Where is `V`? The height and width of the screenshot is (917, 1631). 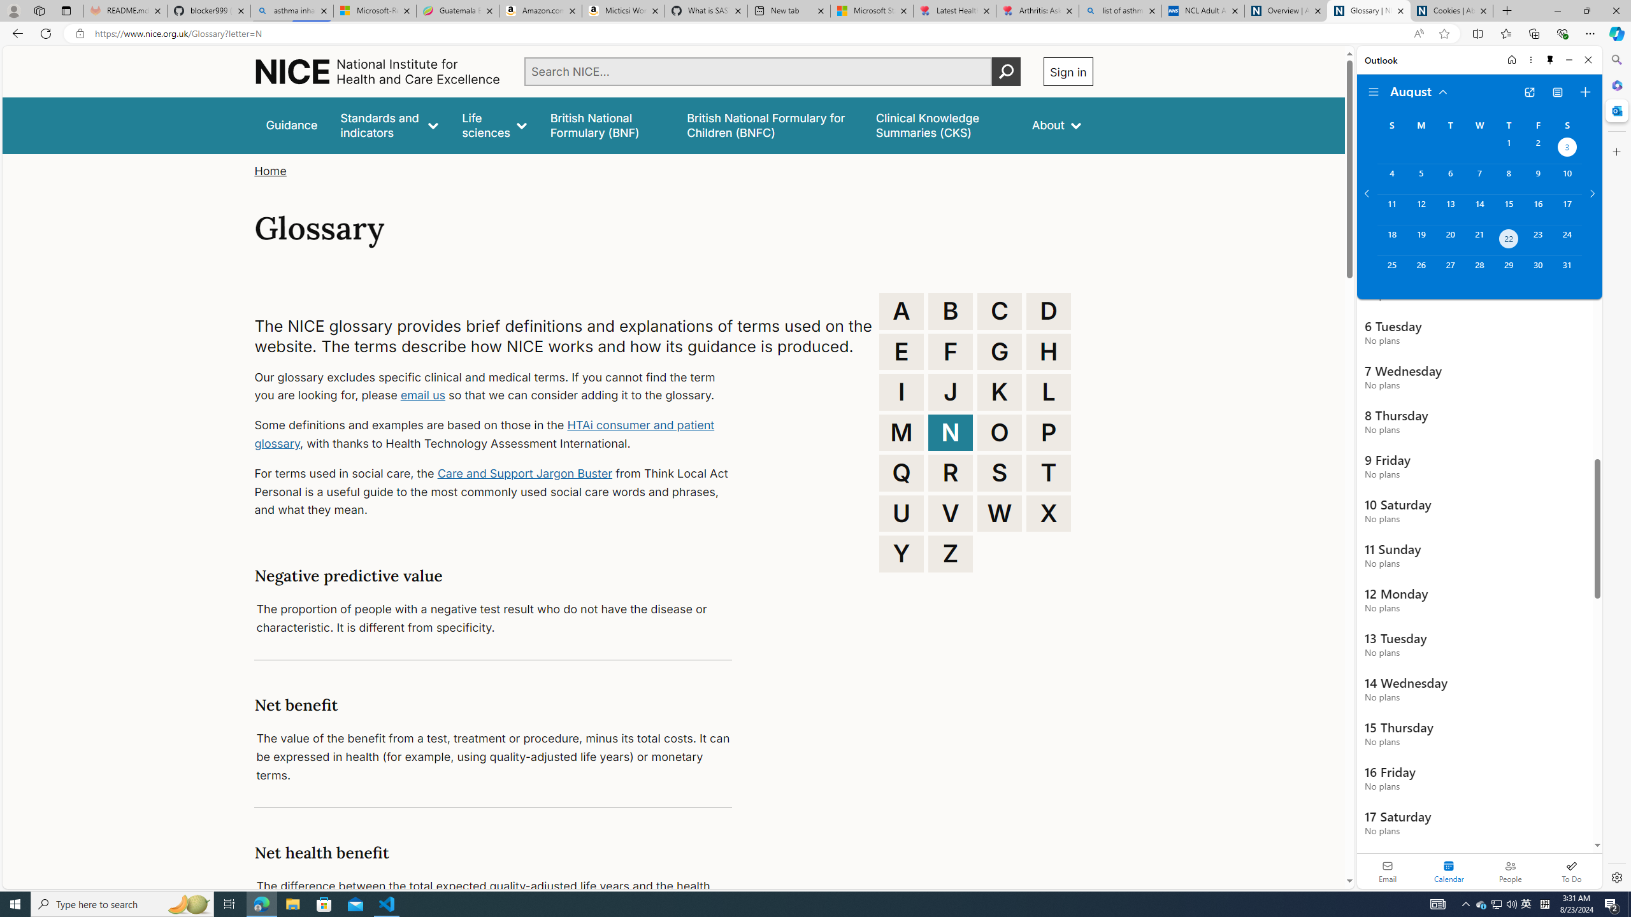 V is located at coordinates (951, 513).